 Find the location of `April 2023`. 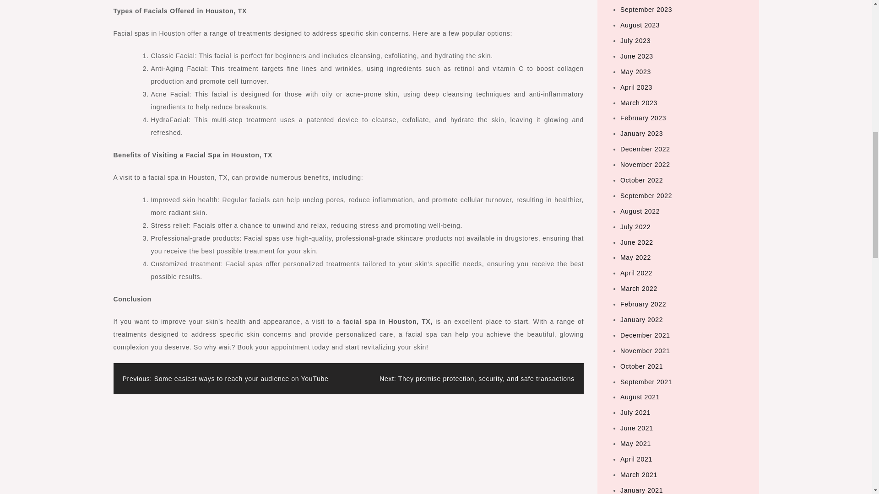

April 2023 is located at coordinates (636, 87).